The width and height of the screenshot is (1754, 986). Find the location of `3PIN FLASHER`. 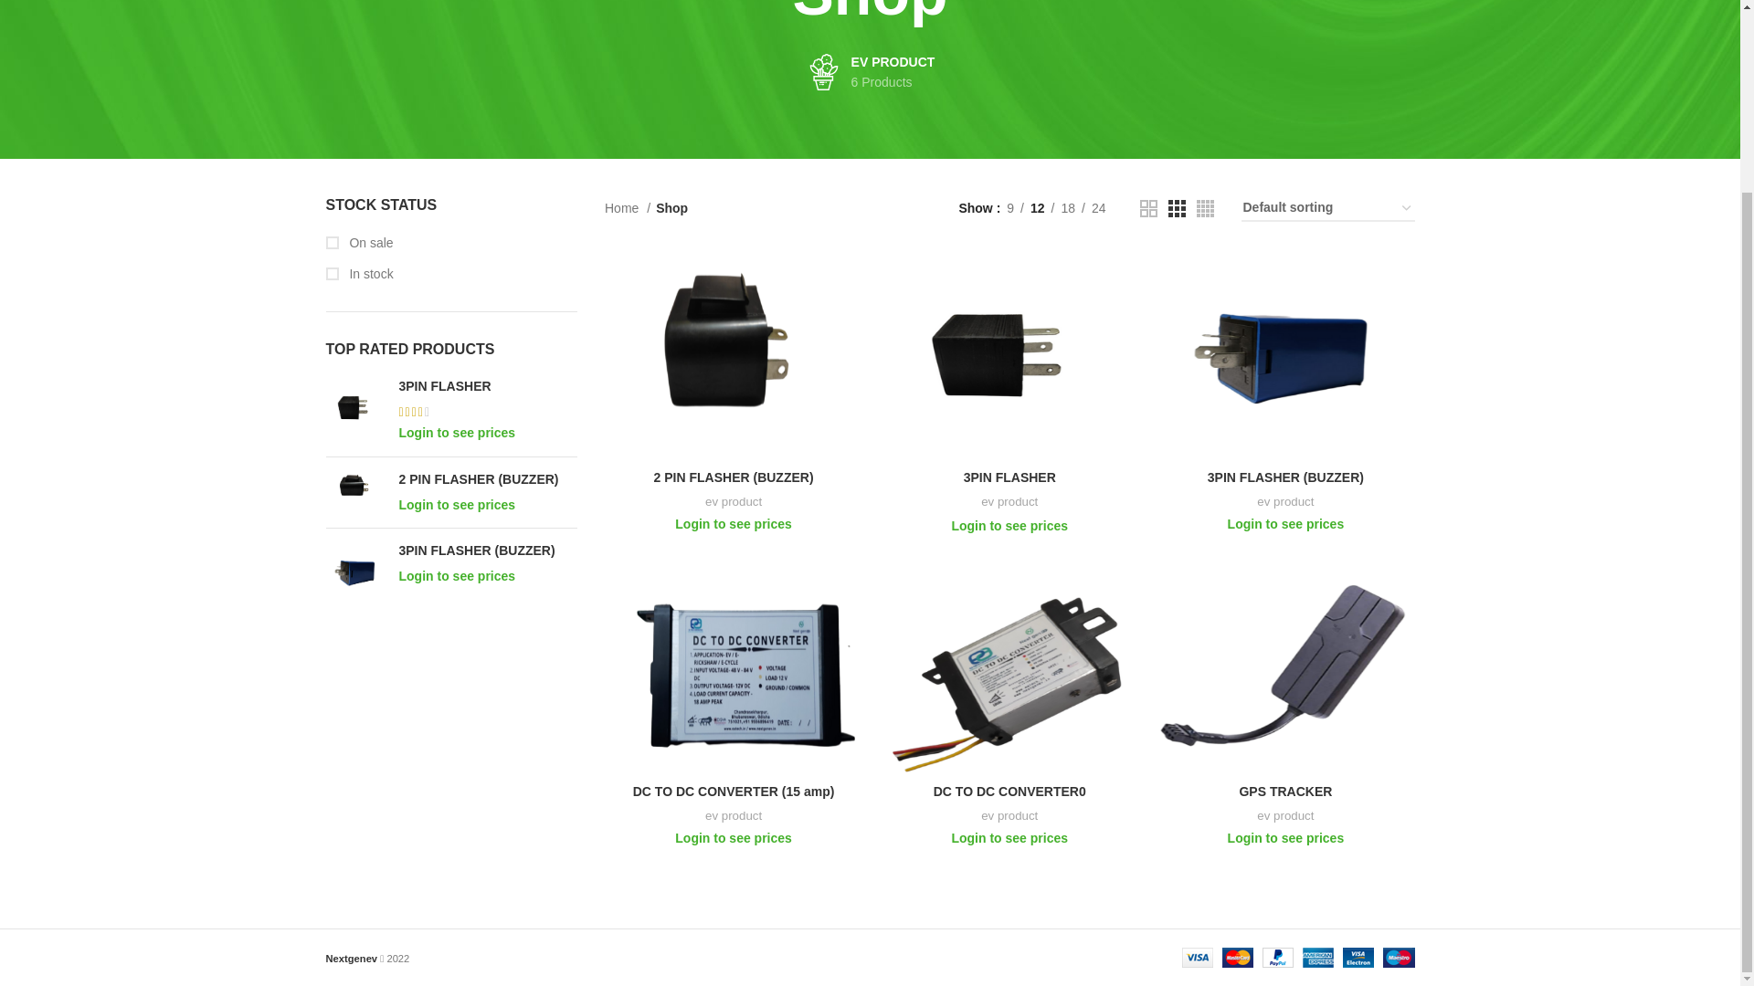

3PIN FLASHER is located at coordinates (823, 72).